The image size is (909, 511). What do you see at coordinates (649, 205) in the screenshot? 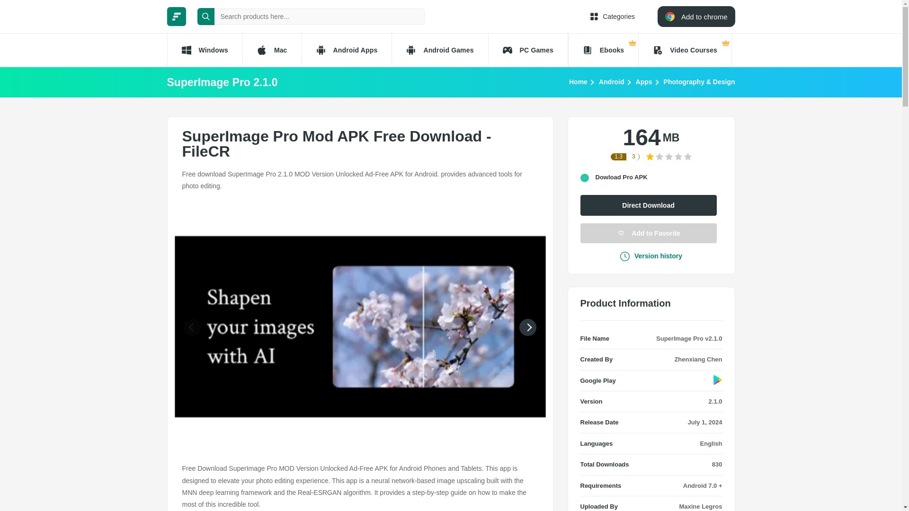
I see `Direct Download` at bounding box center [649, 205].